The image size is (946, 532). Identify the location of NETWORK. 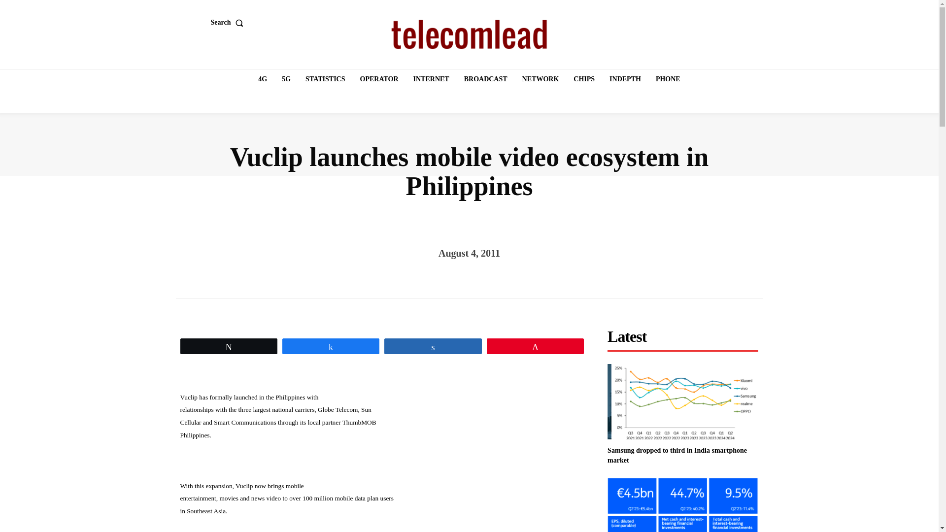
(541, 79).